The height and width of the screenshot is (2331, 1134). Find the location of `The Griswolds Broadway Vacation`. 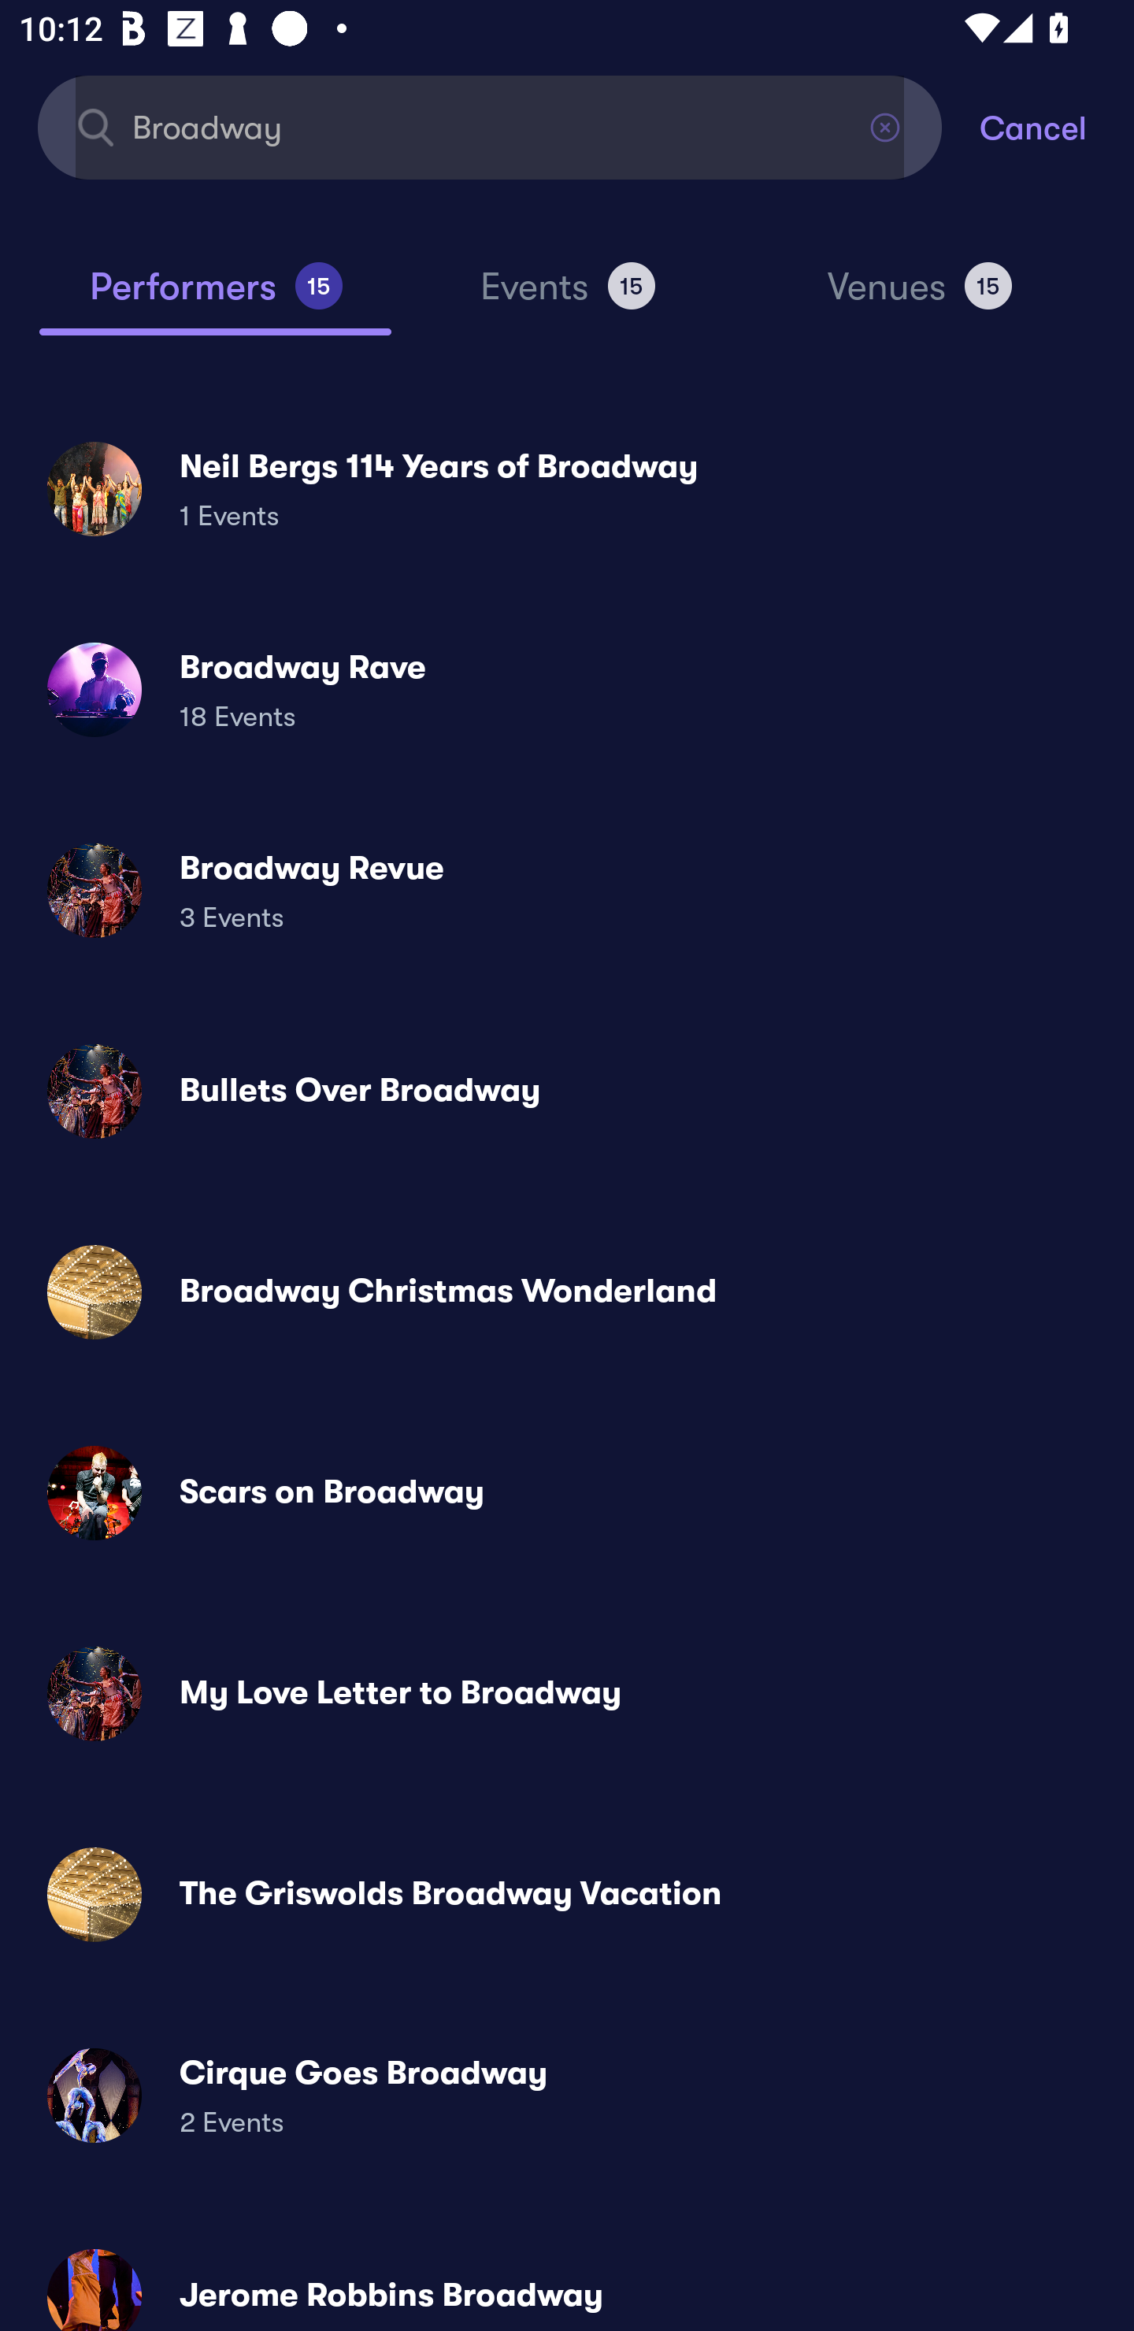

The Griswolds Broadway Vacation is located at coordinates (567, 1893).